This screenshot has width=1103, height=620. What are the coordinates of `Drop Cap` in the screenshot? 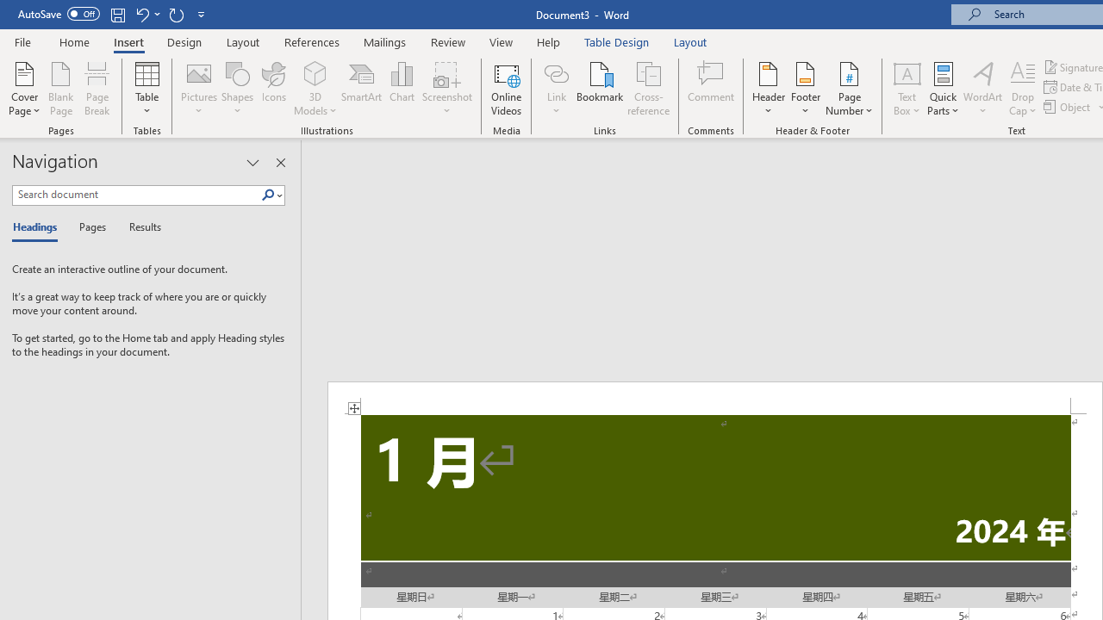 It's located at (1023, 88).